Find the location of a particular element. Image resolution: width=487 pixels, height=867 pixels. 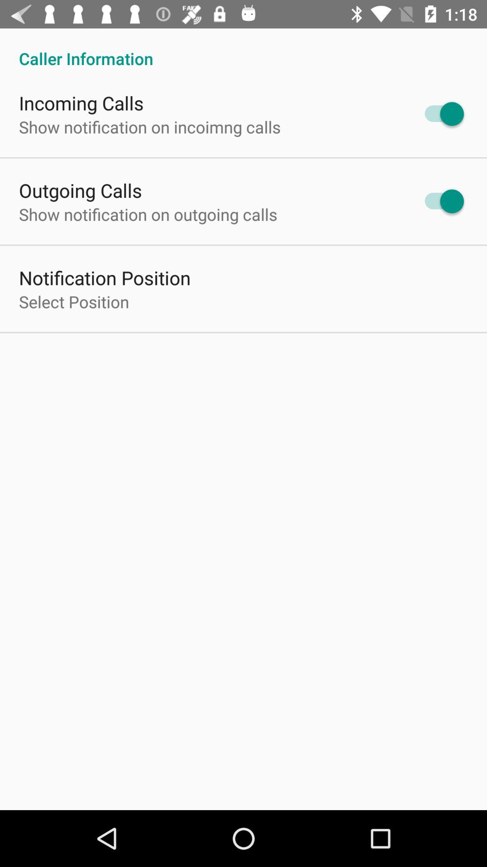

turn off icon below show notification on app is located at coordinates (105, 277).